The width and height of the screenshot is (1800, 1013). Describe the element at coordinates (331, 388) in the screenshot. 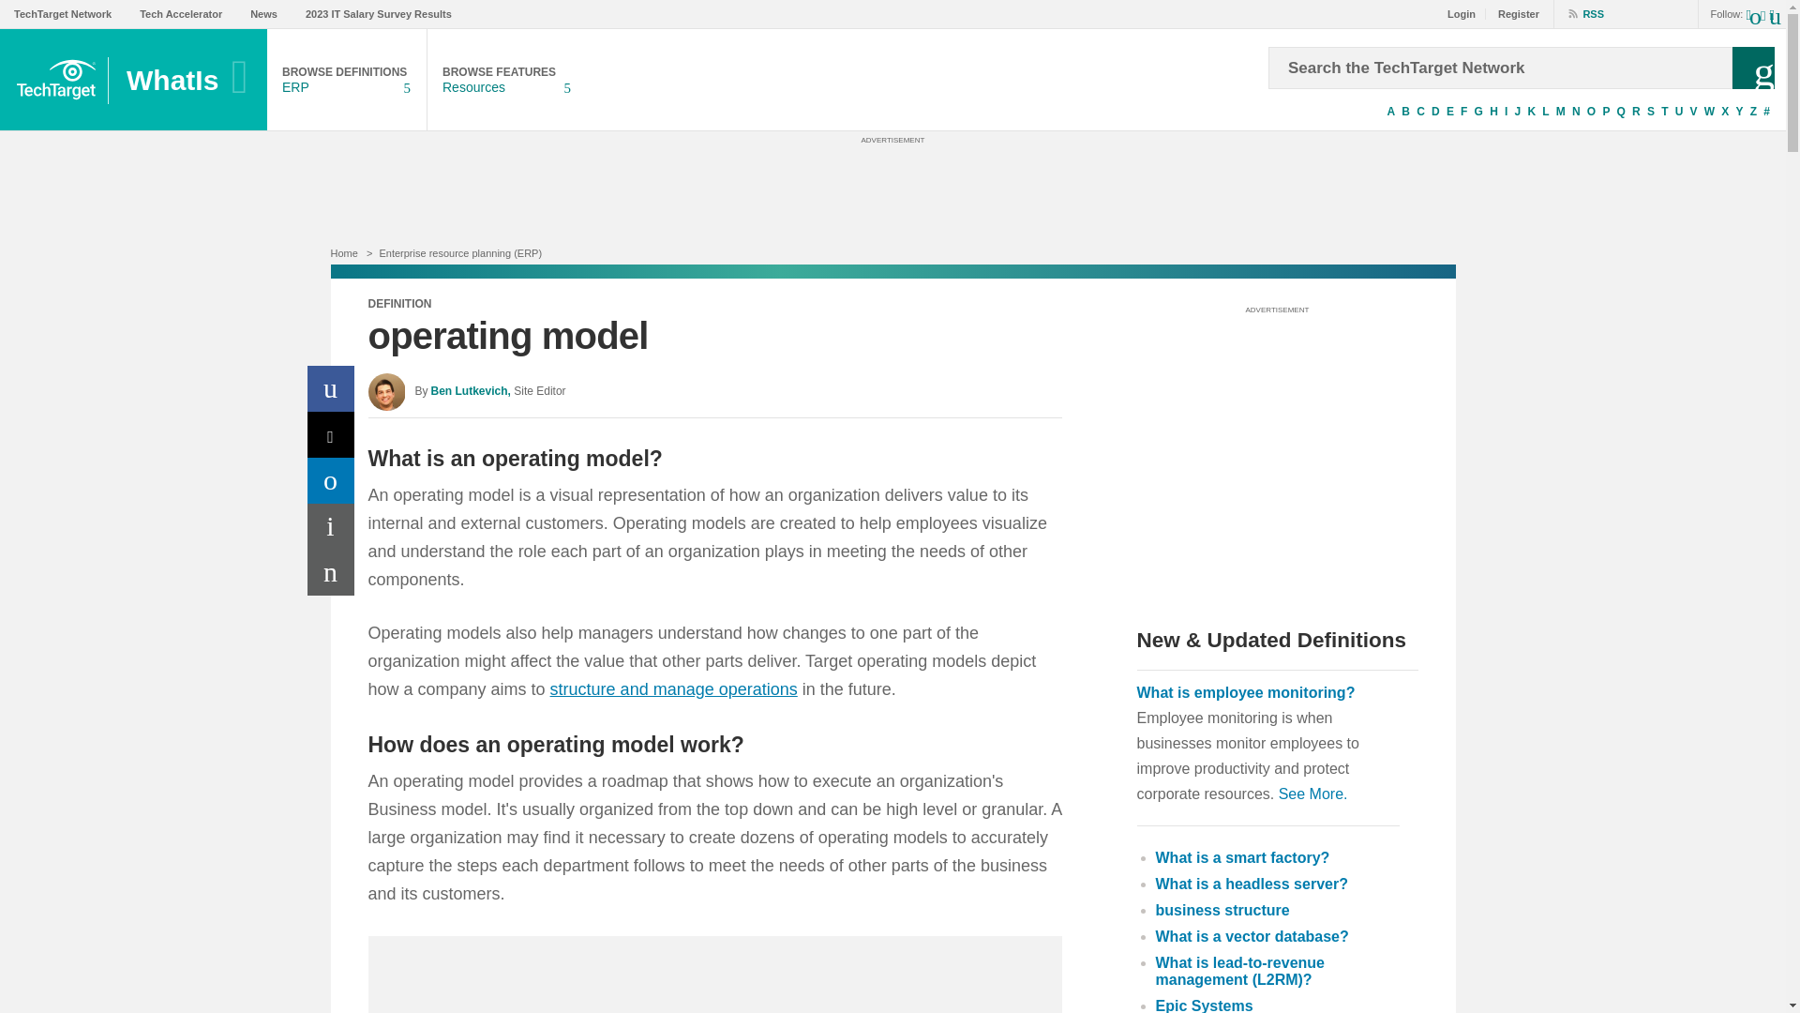

I see `Share on Facebook` at that location.